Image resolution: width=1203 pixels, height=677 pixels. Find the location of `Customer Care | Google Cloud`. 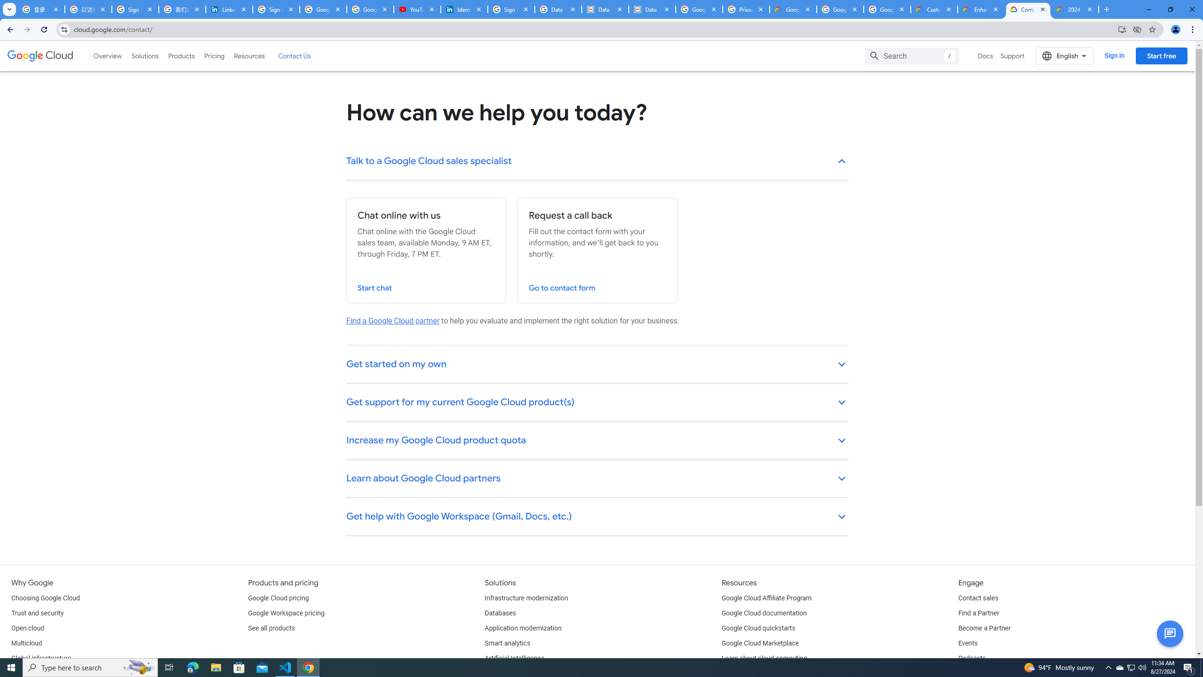

Customer Care | Google Cloud is located at coordinates (935, 9).